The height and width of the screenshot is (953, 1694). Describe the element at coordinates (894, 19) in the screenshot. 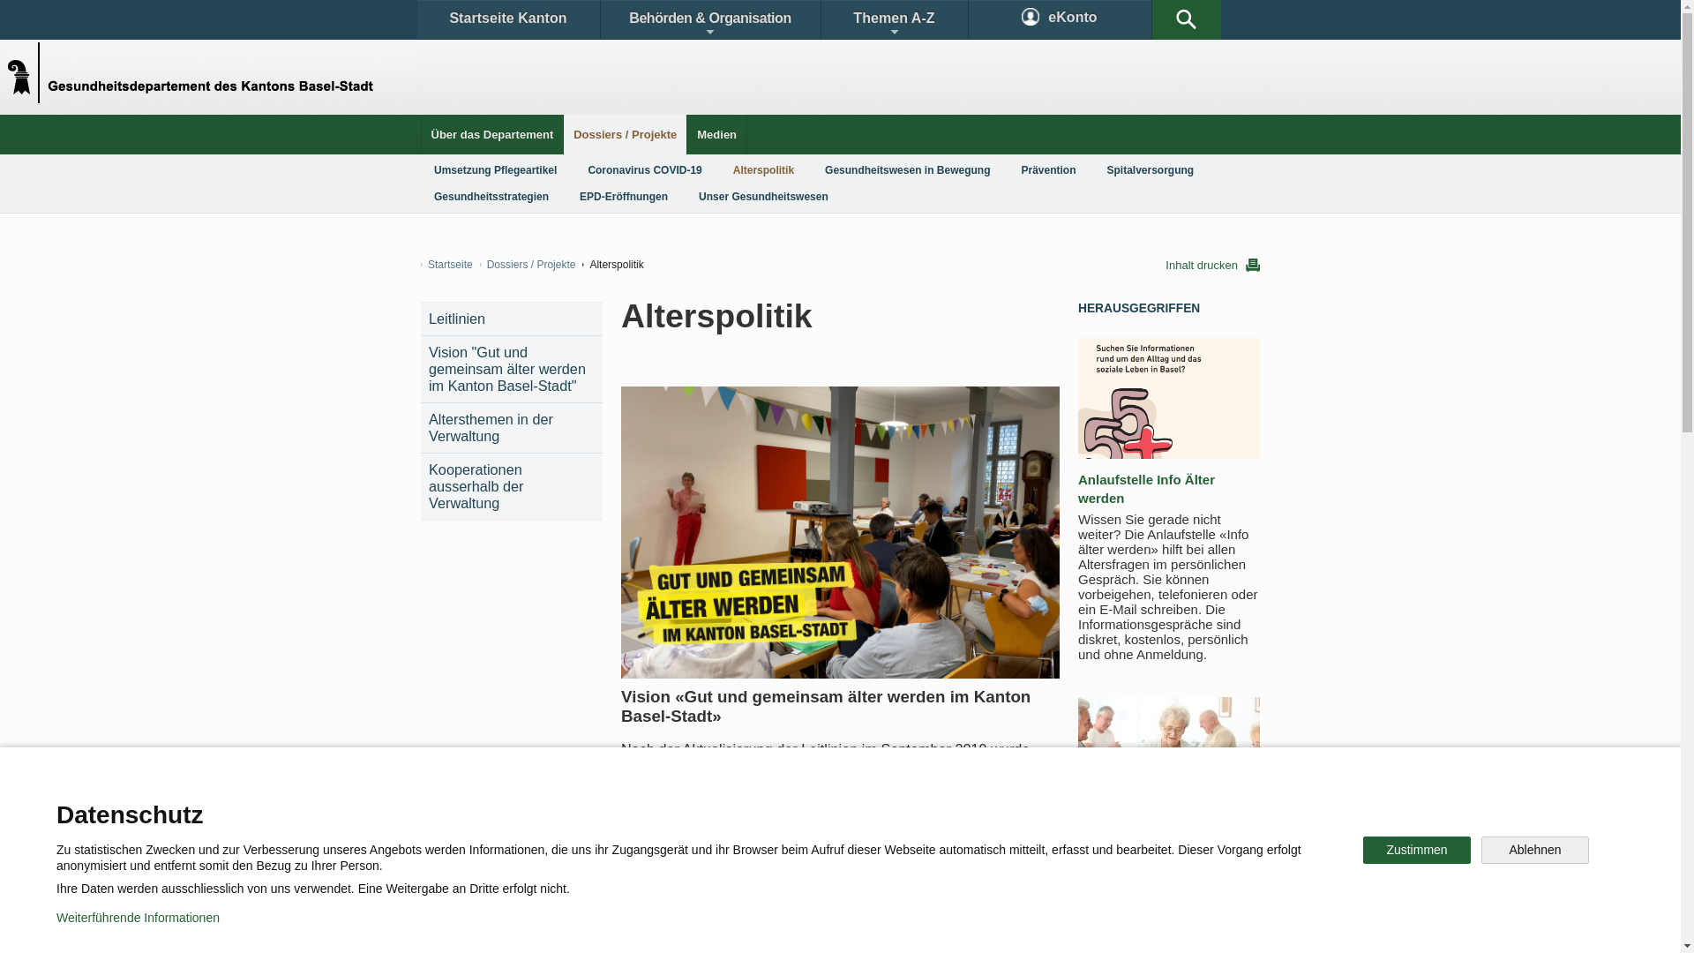

I see `Themen A-Z` at that location.